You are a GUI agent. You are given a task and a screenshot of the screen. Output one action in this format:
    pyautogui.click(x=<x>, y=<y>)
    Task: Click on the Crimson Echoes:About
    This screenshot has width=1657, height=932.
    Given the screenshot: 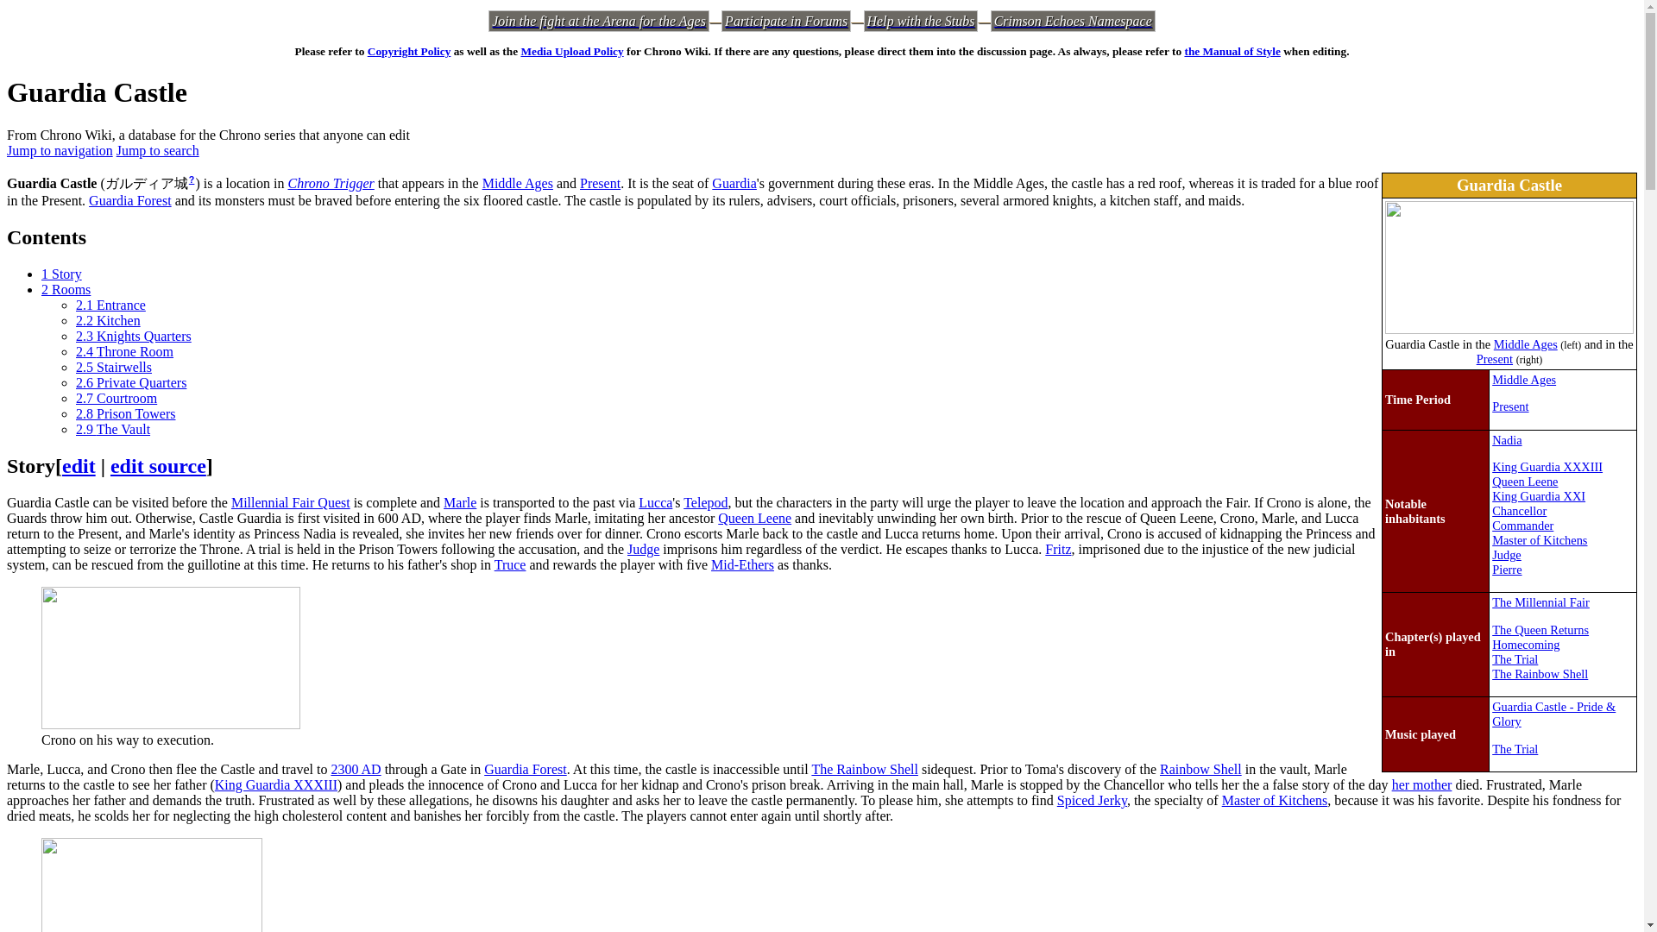 What is the action you would take?
    pyautogui.click(x=1073, y=21)
    